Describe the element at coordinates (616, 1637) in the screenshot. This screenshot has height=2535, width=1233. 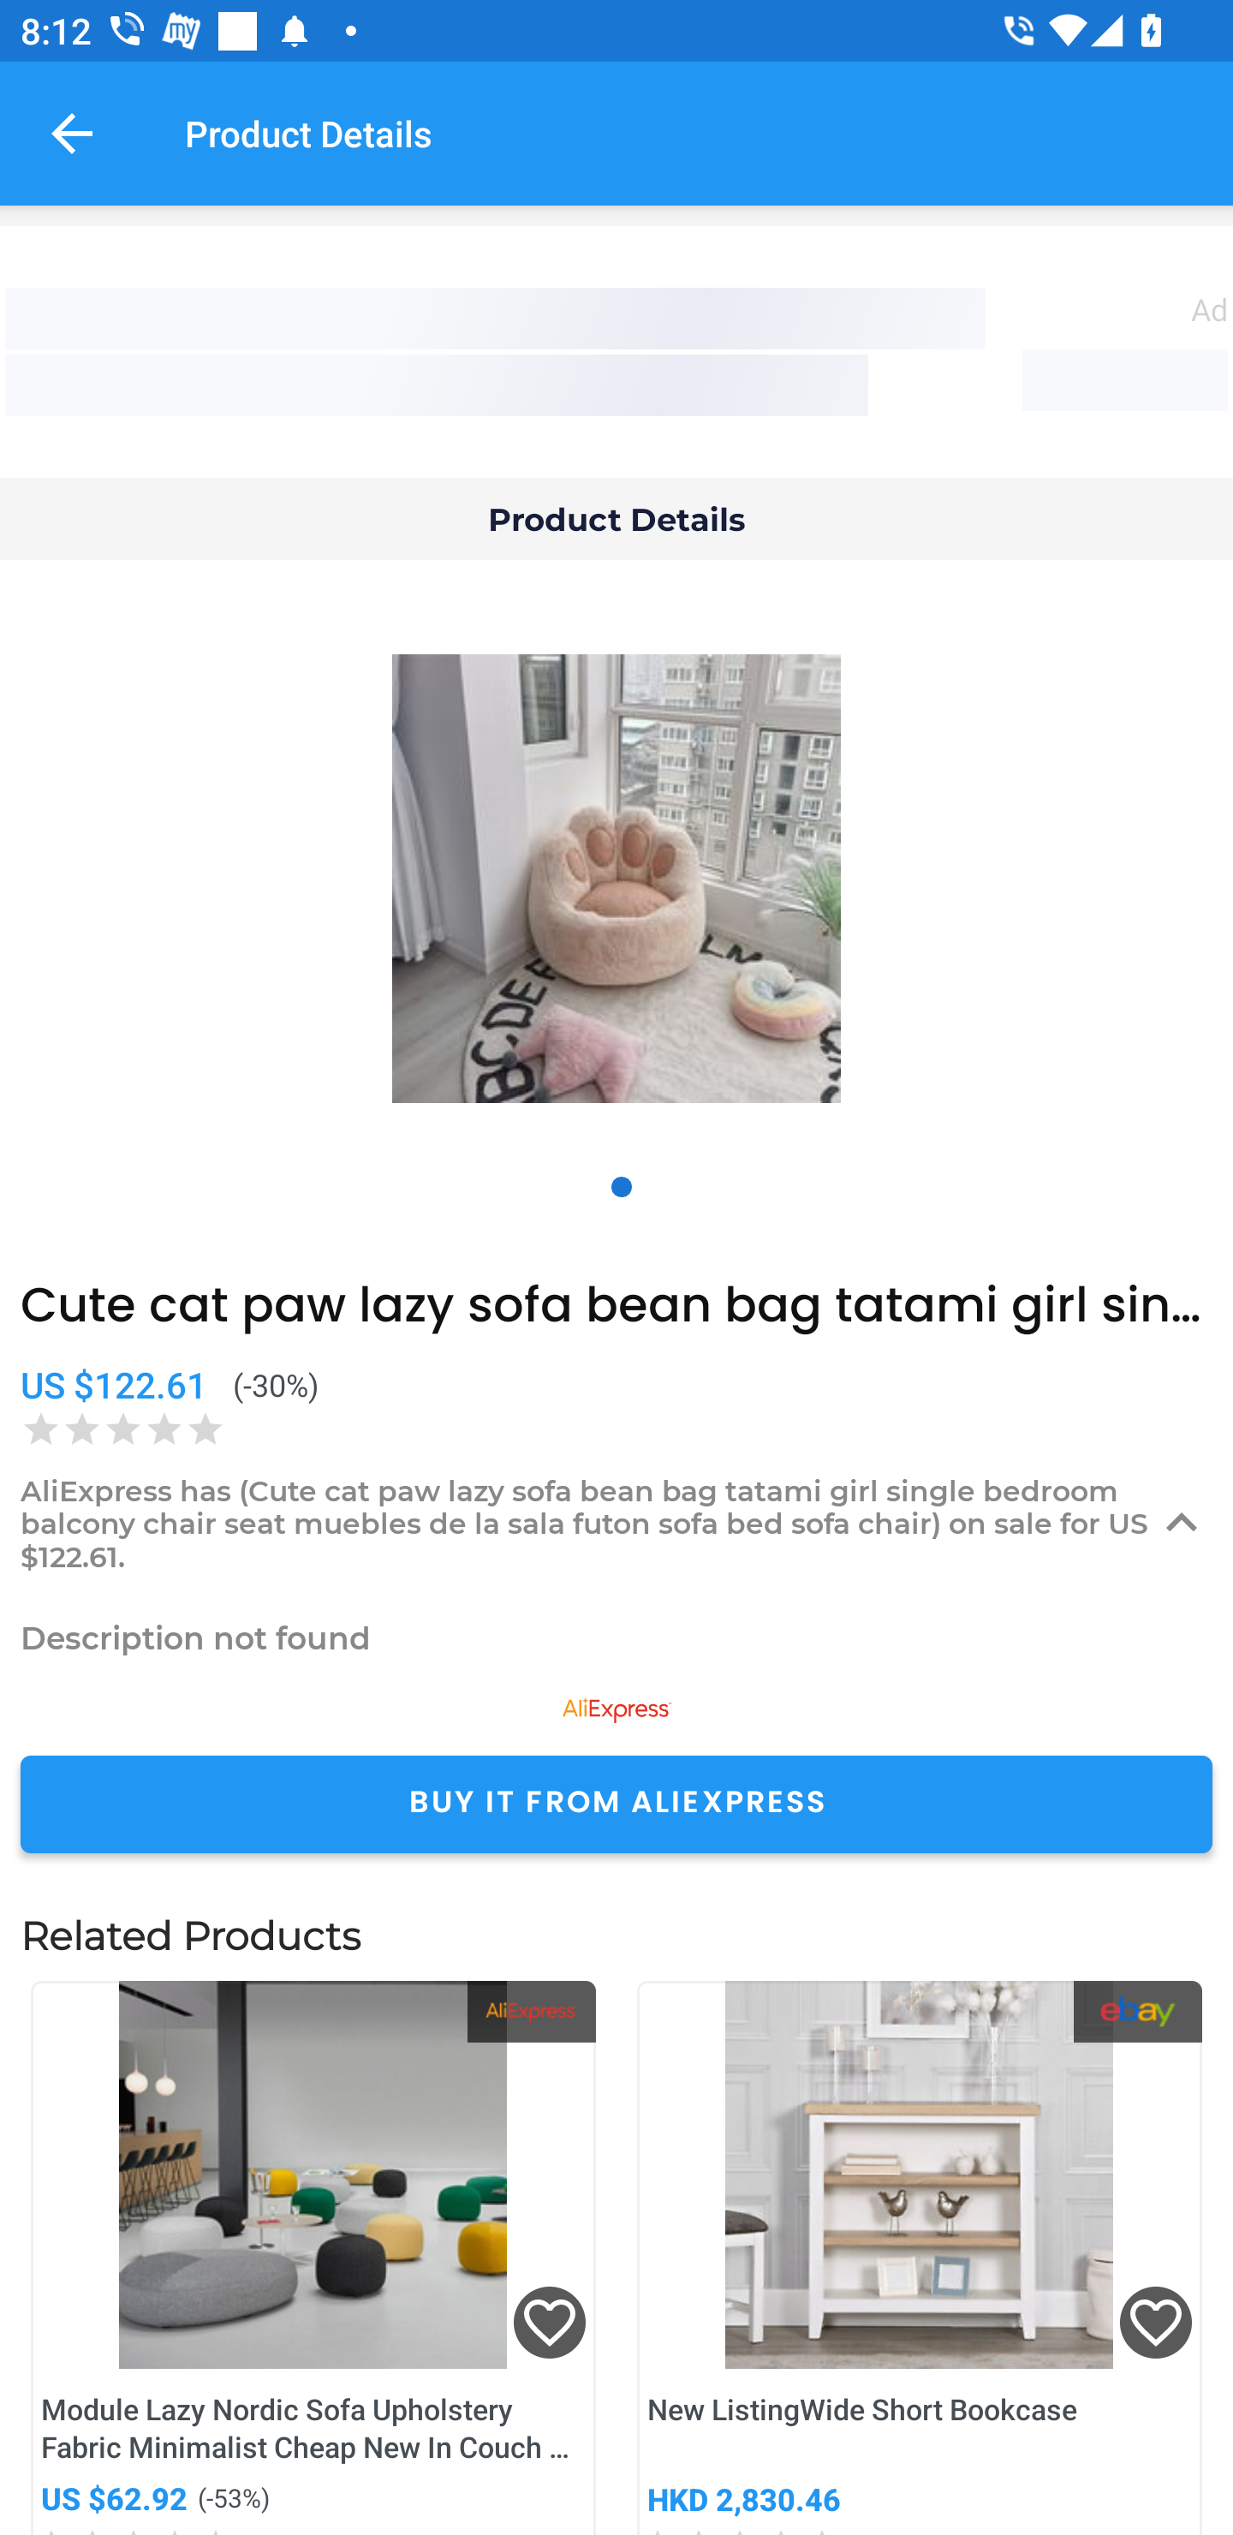
I see `Description not found` at that location.